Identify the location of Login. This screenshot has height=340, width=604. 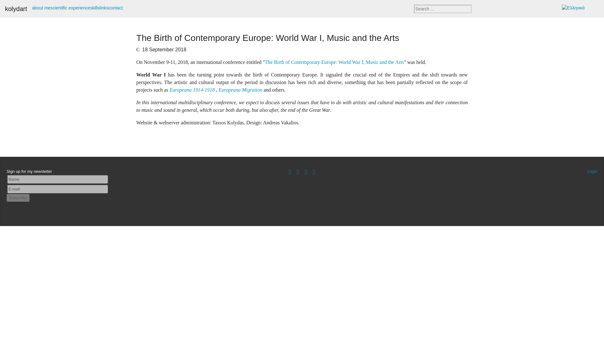
(592, 171).